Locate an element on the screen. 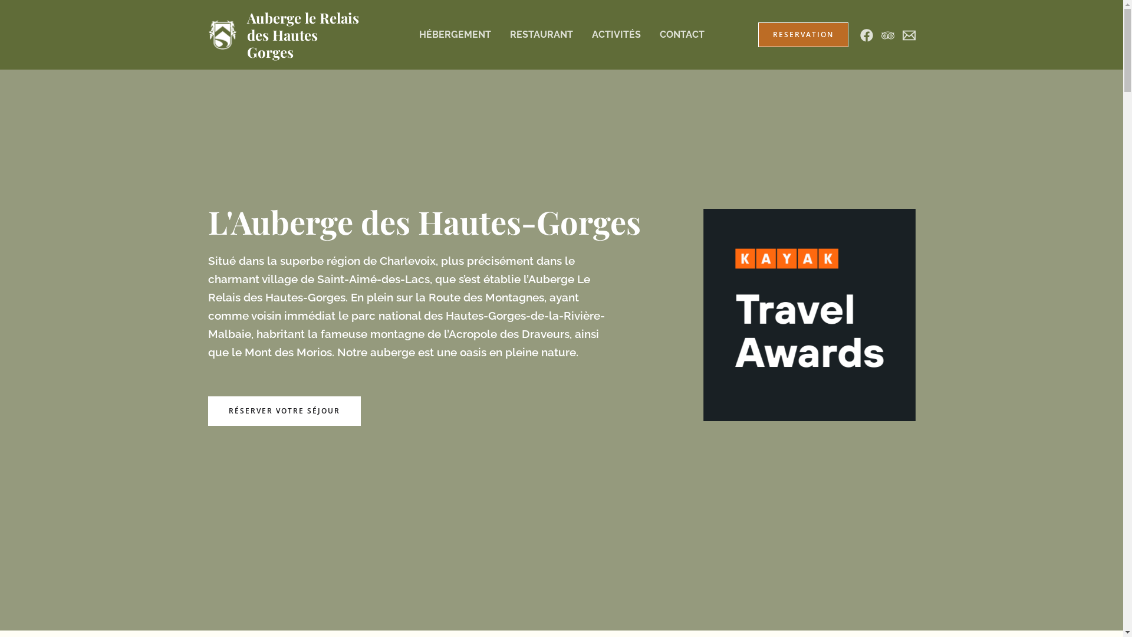 The image size is (1132, 637). RESERVATION is located at coordinates (803, 35).